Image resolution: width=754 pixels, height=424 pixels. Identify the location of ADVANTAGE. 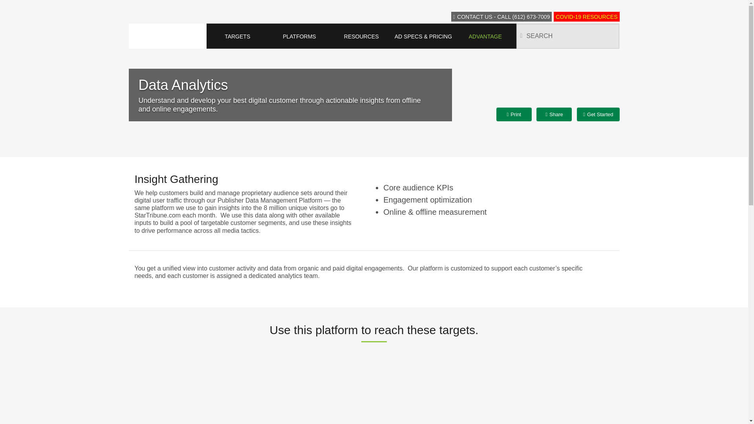
(485, 36).